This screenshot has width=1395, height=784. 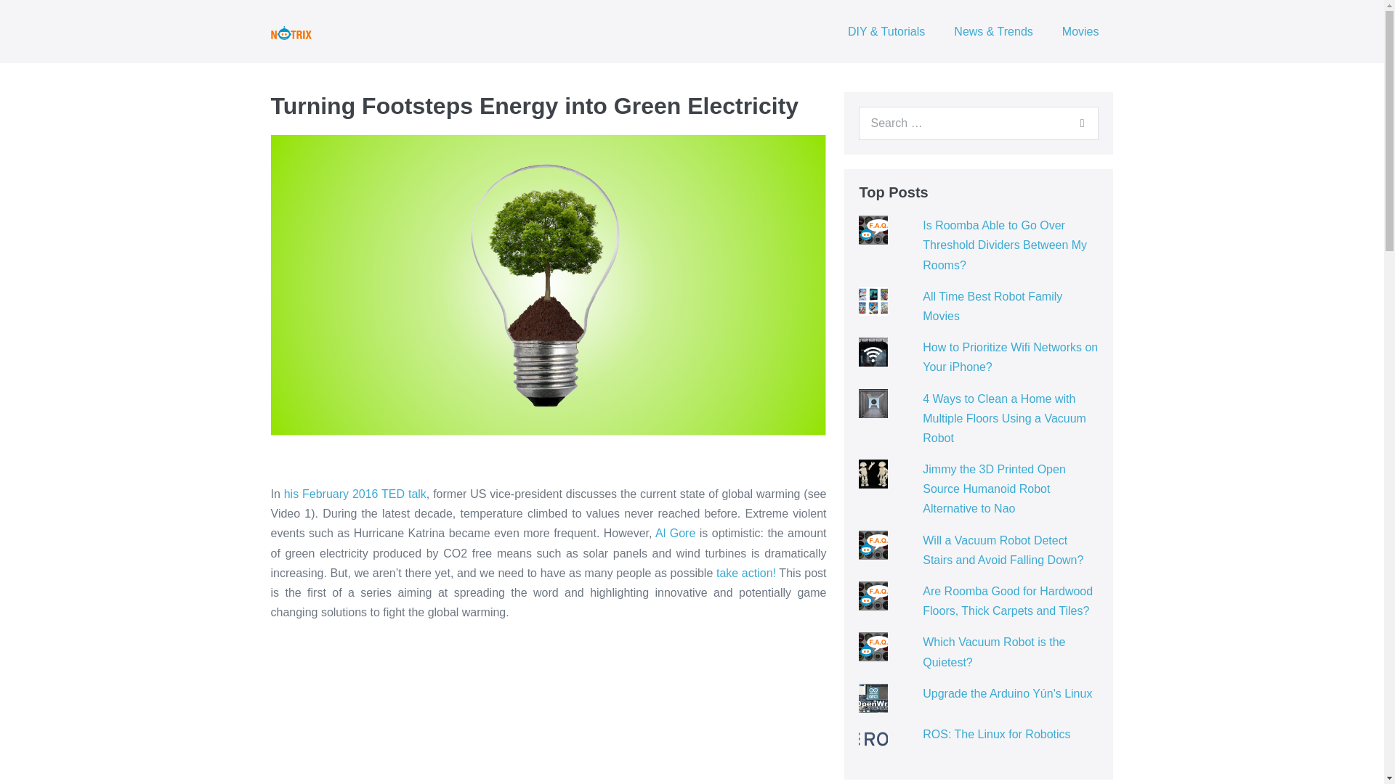 What do you see at coordinates (1003, 550) in the screenshot?
I see `Will a Vacuum Robot Detect Stairs and Avoid Falling Down?` at bounding box center [1003, 550].